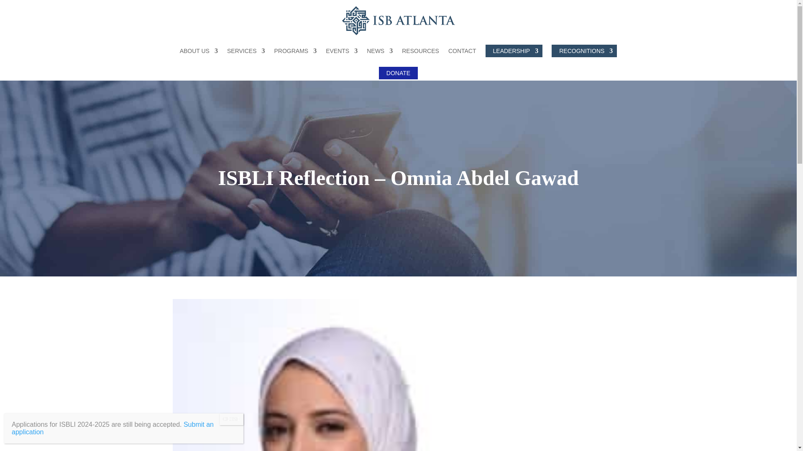 The height and width of the screenshot is (451, 803). What do you see at coordinates (296, 51) in the screenshot?
I see `PROGRAMS` at bounding box center [296, 51].